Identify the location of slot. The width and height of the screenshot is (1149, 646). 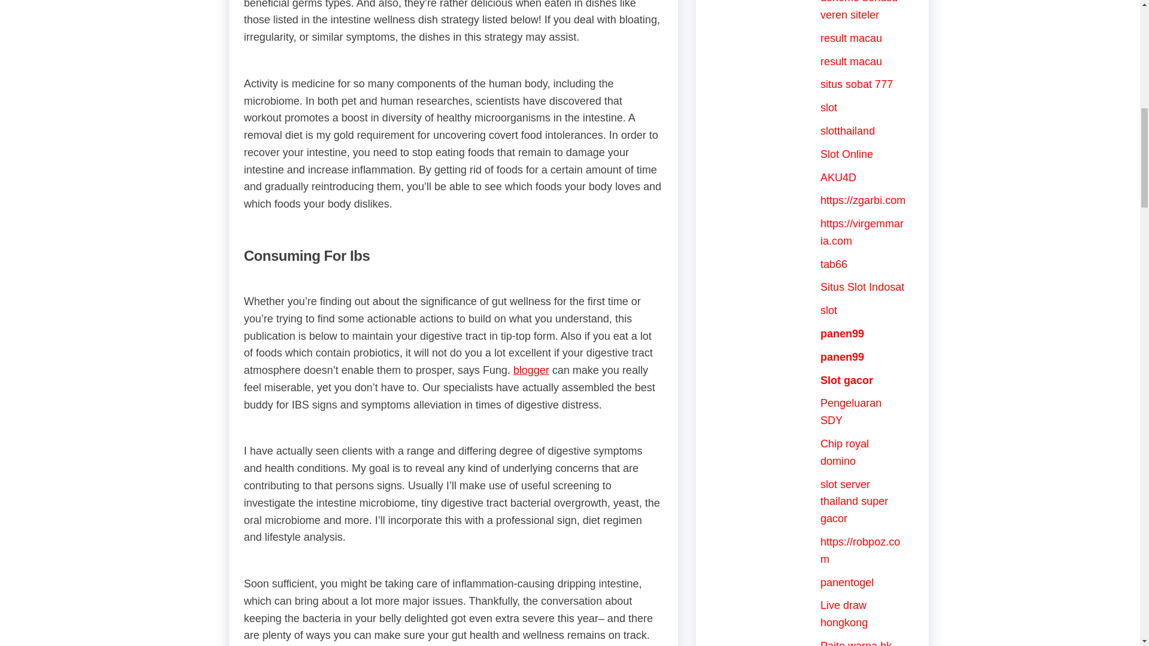
(828, 108).